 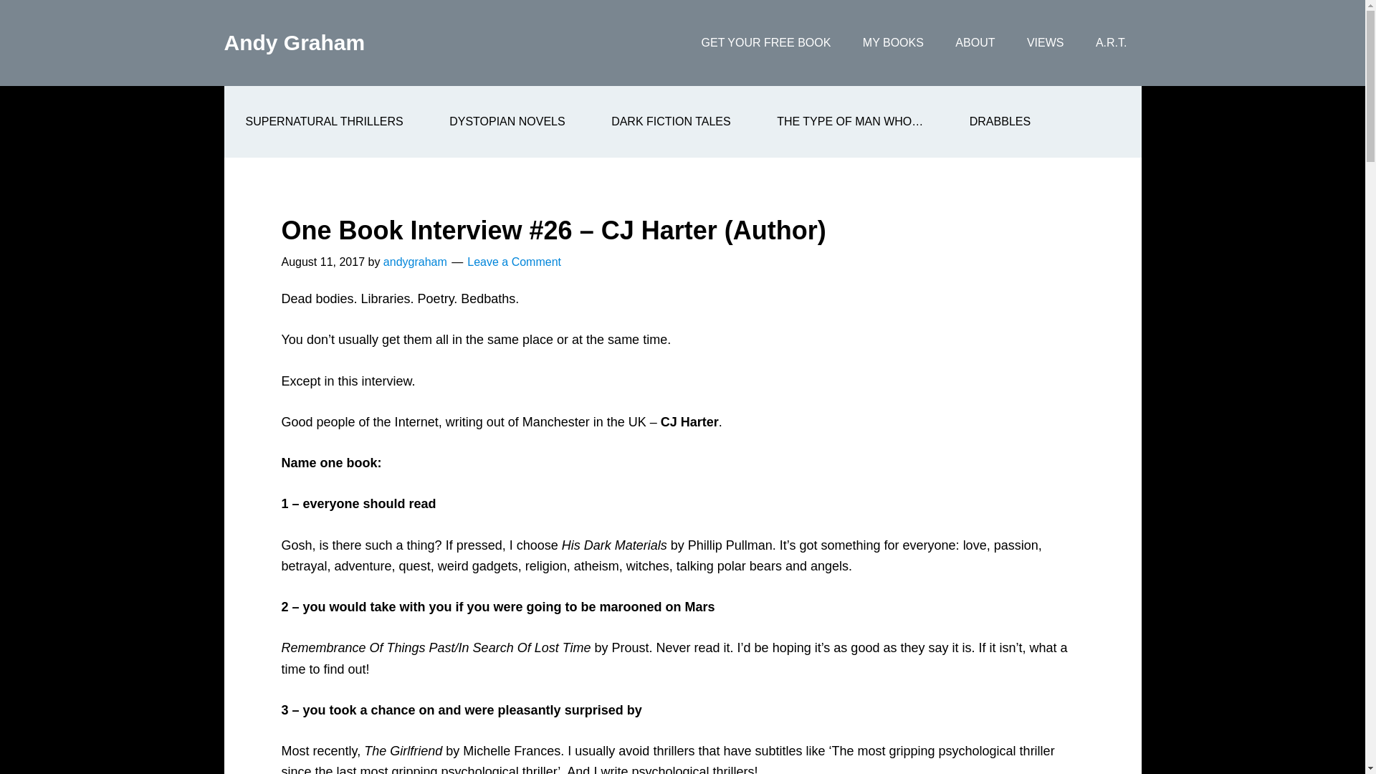 What do you see at coordinates (294, 42) in the screenshot?
I see `Andy Graham` at bounding box center [294, 42].